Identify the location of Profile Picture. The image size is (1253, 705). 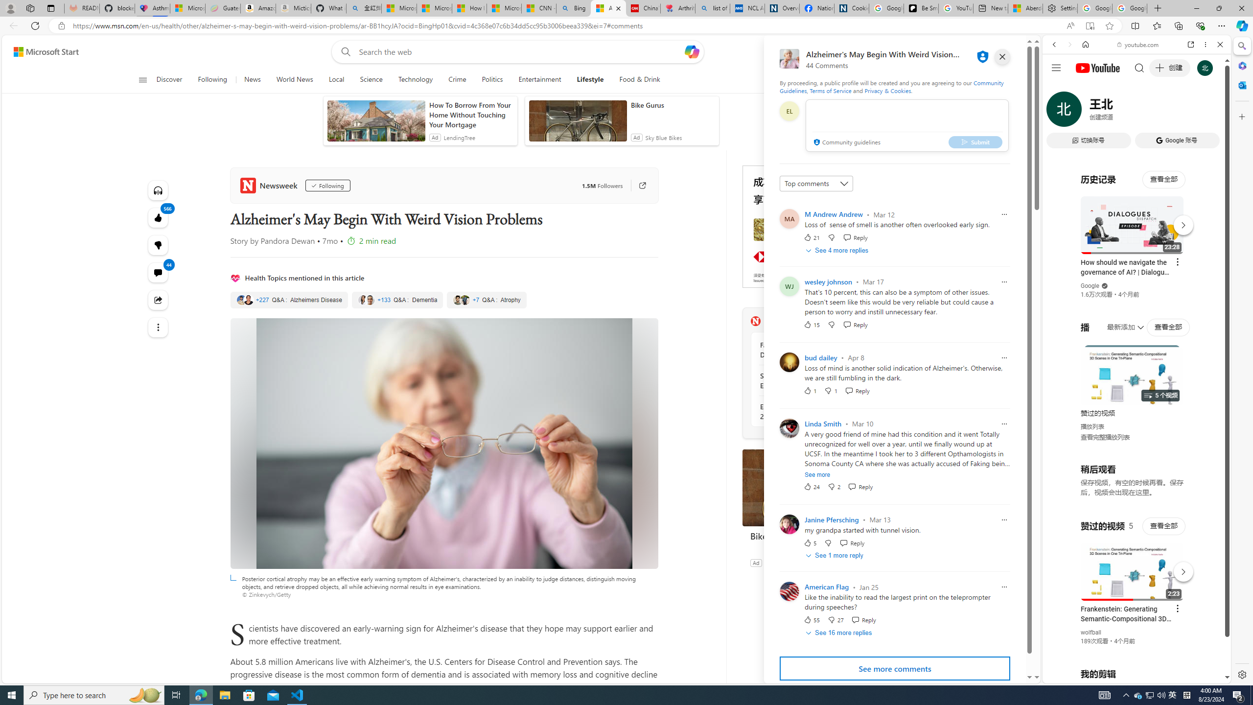
(789, 591).